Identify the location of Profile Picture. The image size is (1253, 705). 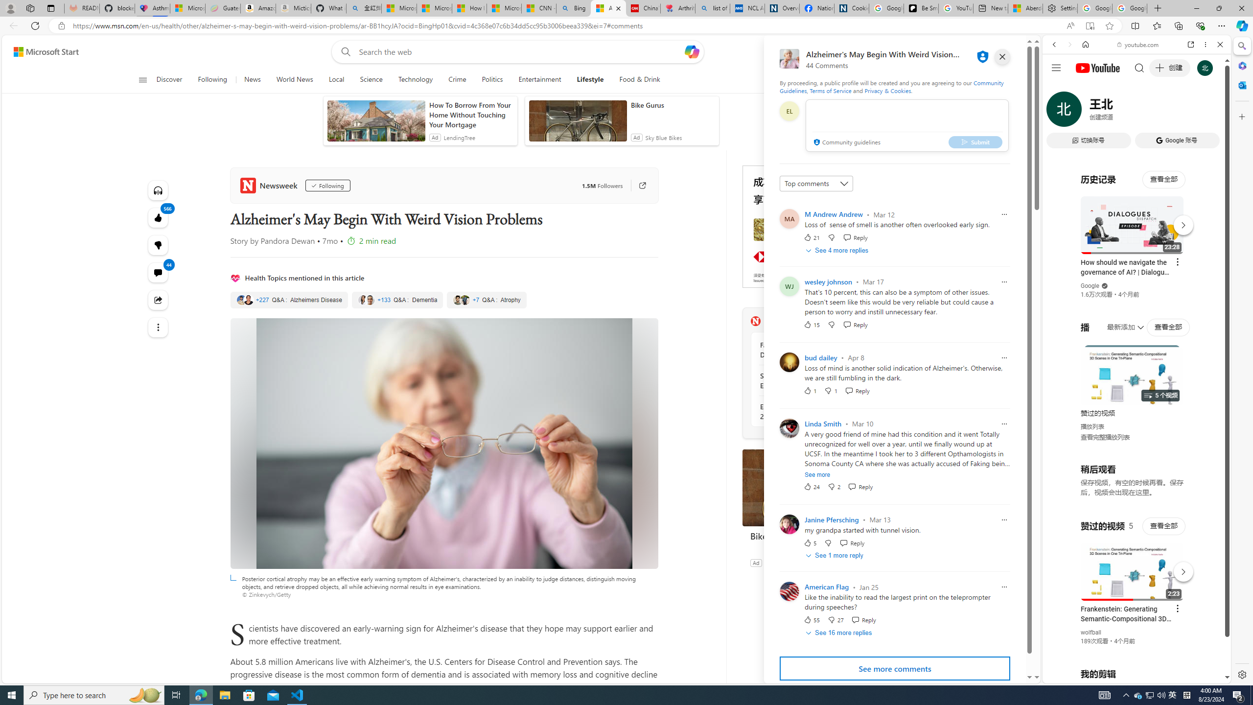
(789, 591).